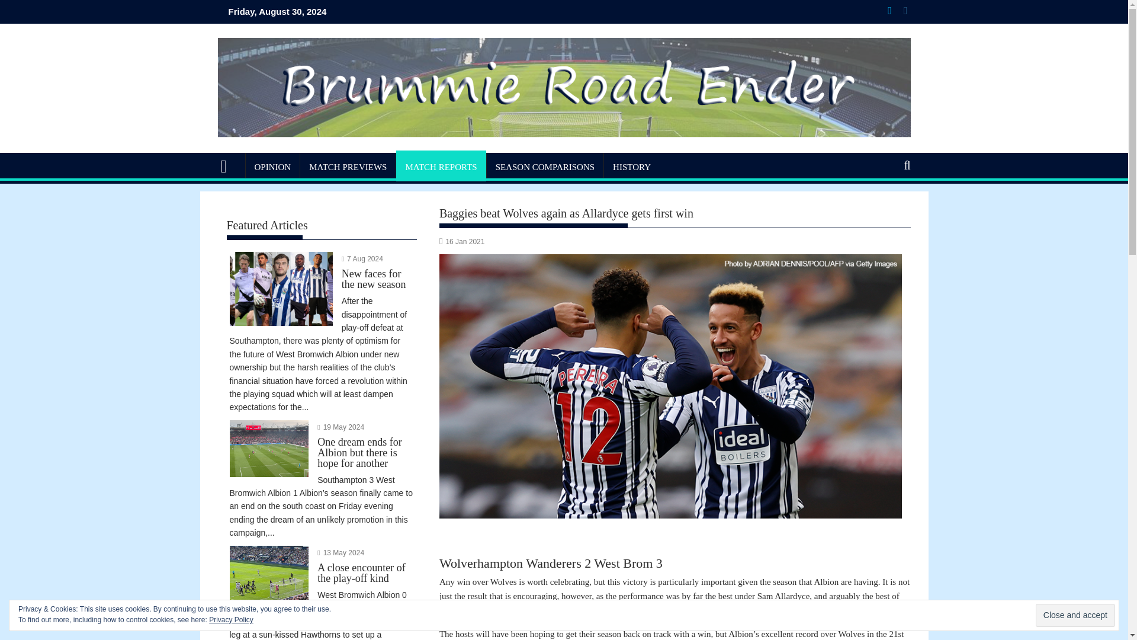 This screenshot has width=1137, height=640. Describe the element at coordinates (464, 241) in the screenshot. I see `16 Jan 2021` at that location.